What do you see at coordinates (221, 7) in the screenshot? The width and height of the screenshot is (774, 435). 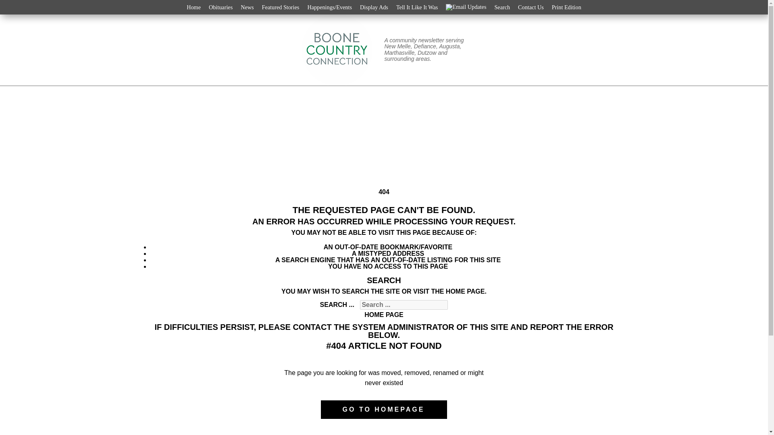 I see `Obituaries` at bounding box center [221, 7].